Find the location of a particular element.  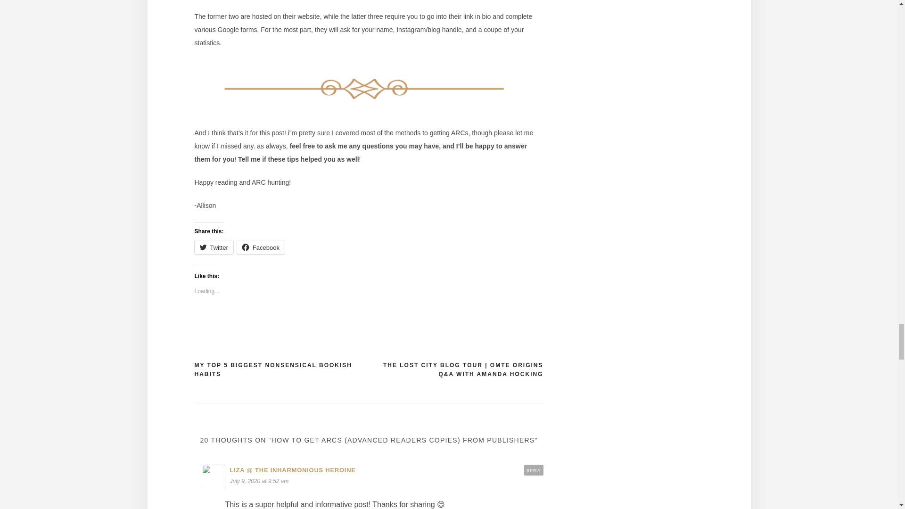

Click to share on Facebook is located at coordinates (261, 247).